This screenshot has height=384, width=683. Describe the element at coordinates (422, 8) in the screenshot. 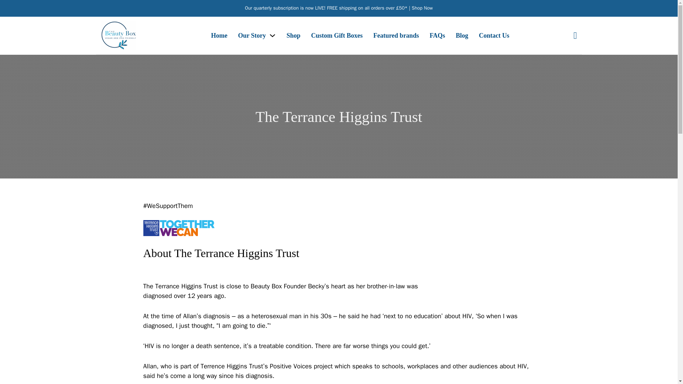

I see `Shop Now` at that location.